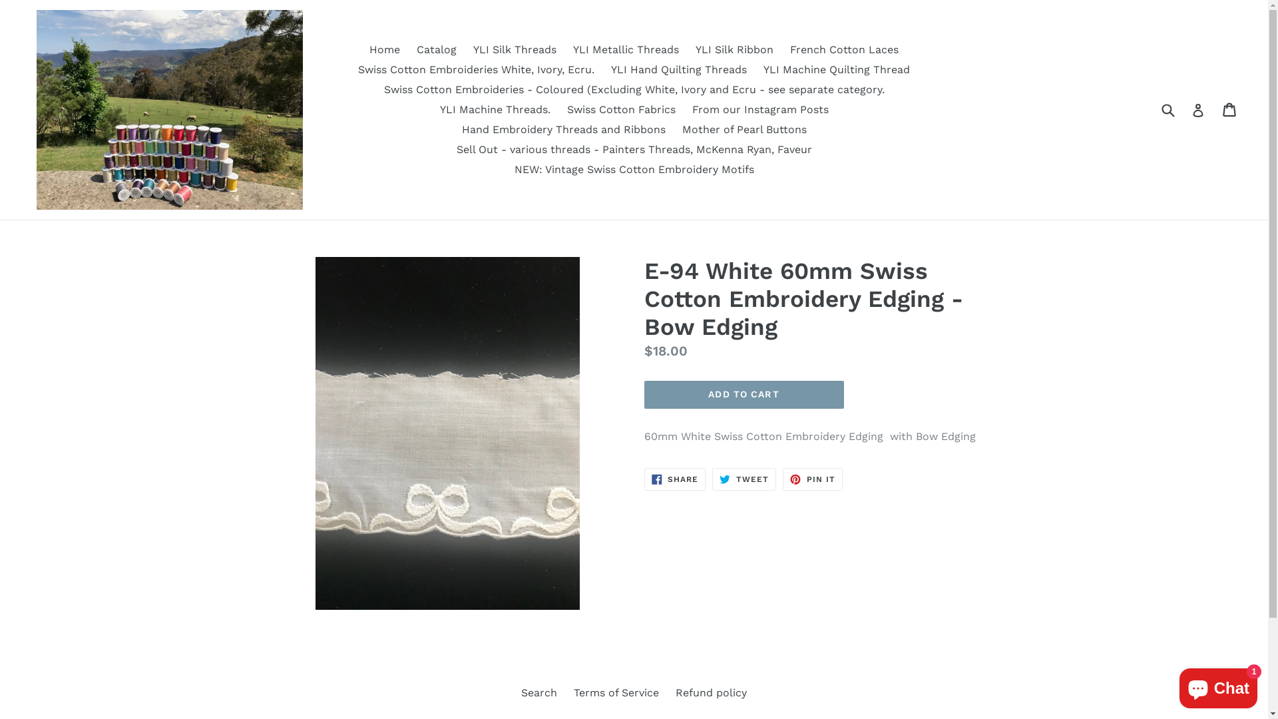 This screenshot has width=1278, height=719. Describe the element at coordinates (844, 50) in the screenshot. I see `French Cotton Laces` at that location.